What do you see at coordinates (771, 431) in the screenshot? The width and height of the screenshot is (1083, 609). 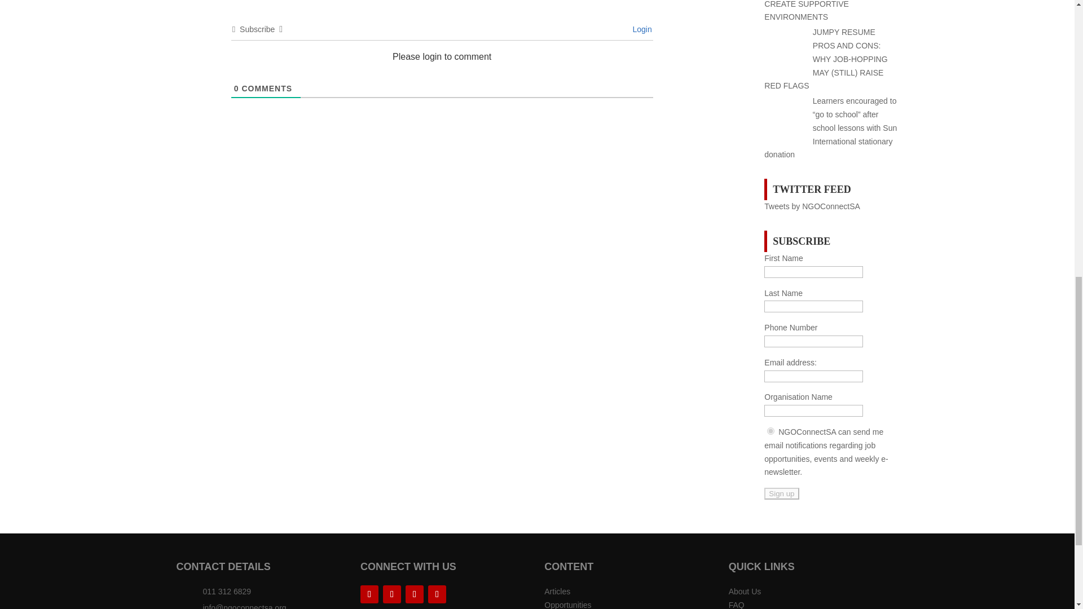 I see `subscribe` at bounding box center [771, 431].